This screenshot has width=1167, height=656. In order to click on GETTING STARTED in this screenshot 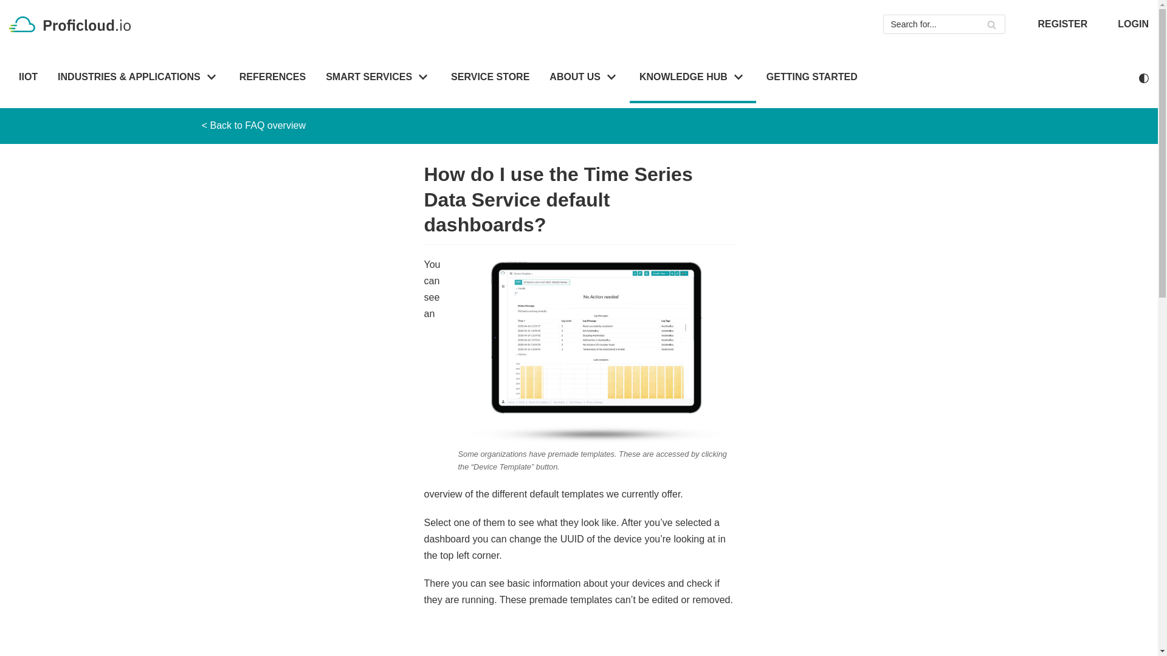, I will do `click(812, 78)`.